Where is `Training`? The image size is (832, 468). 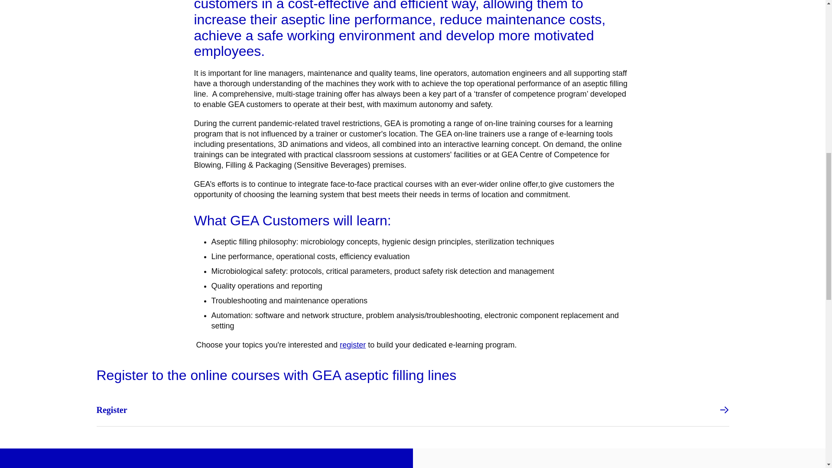
Training is located at coordinates (353, 345).